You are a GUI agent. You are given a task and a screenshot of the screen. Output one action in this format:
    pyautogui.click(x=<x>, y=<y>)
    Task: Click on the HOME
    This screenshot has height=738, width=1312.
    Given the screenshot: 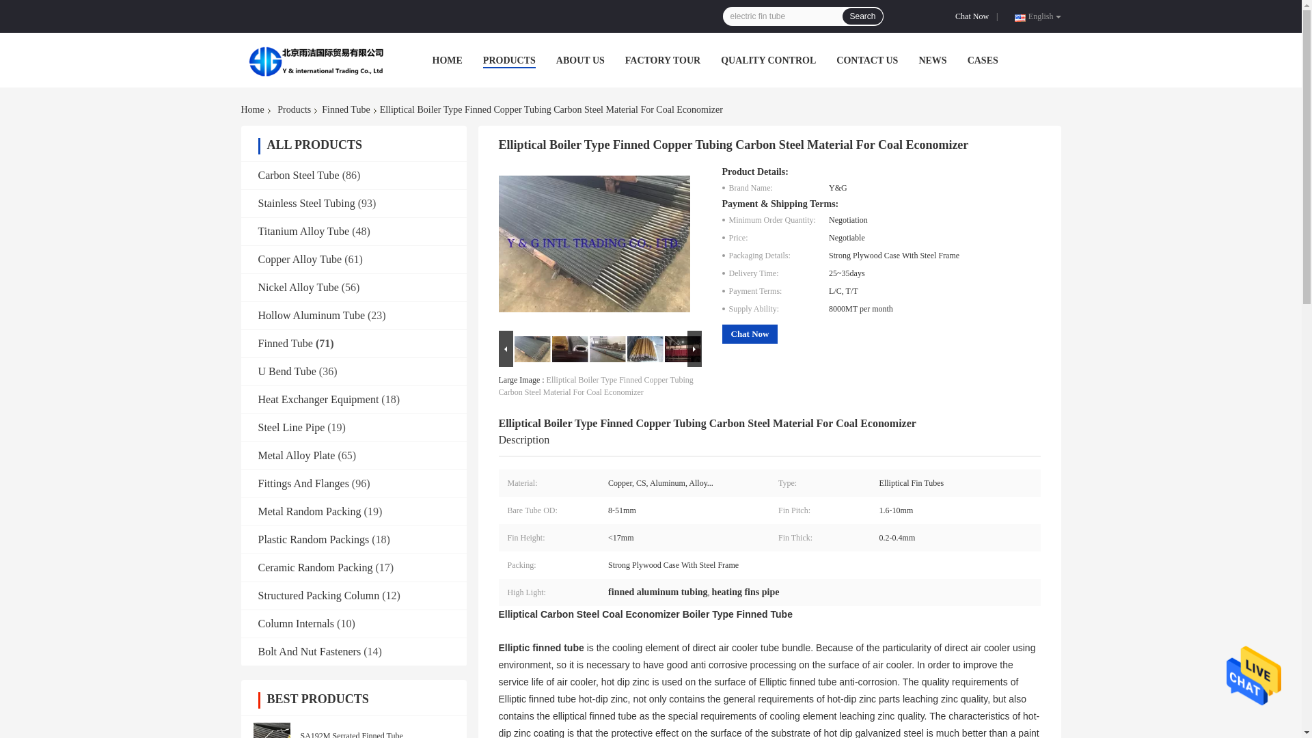 What is the action you would take?
    pyautogui.click(x=446, y=60)
    